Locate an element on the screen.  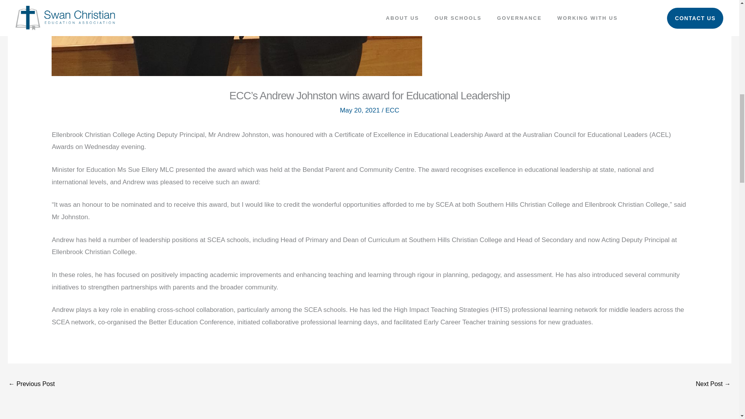
Students from SCEA schools join 'Trade School' for a day is located at coordinates (713, 384).